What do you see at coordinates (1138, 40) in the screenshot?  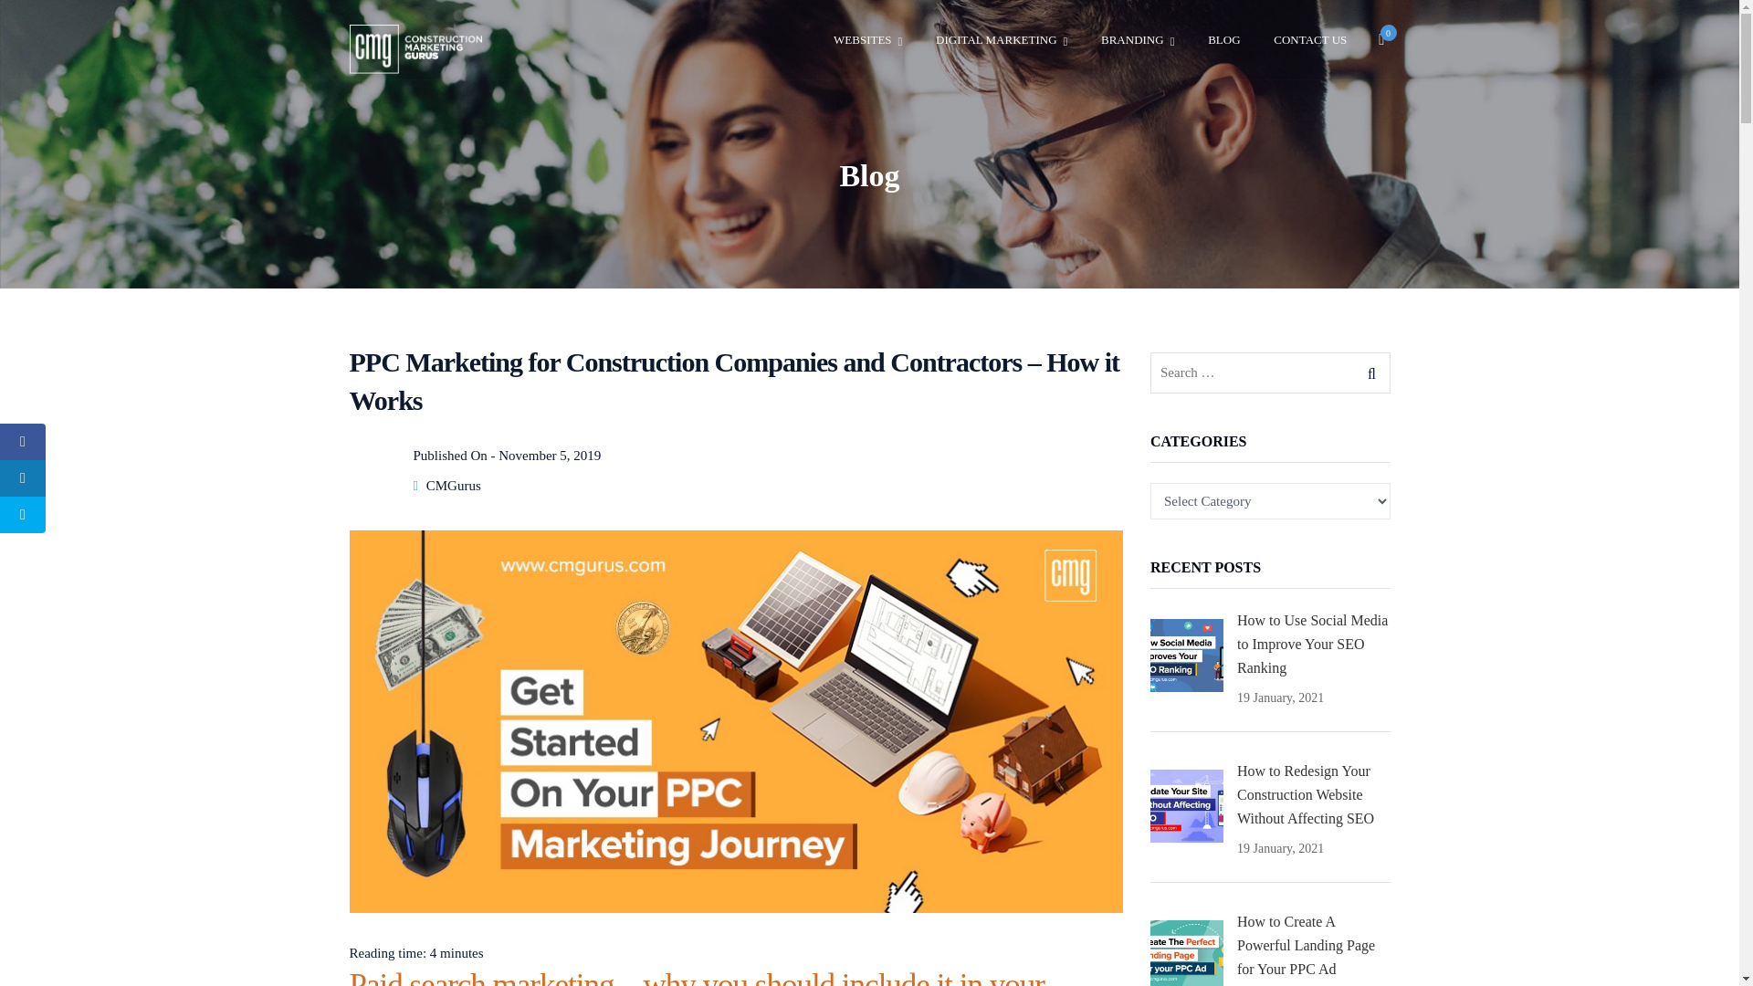 I see `BRANDING` at bounding box center [1138, 40].